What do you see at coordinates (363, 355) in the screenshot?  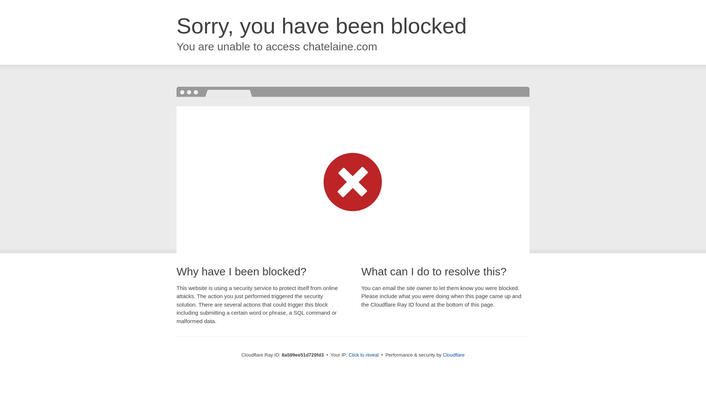 I see `Click to reveal` at bounding box center [363, 355].